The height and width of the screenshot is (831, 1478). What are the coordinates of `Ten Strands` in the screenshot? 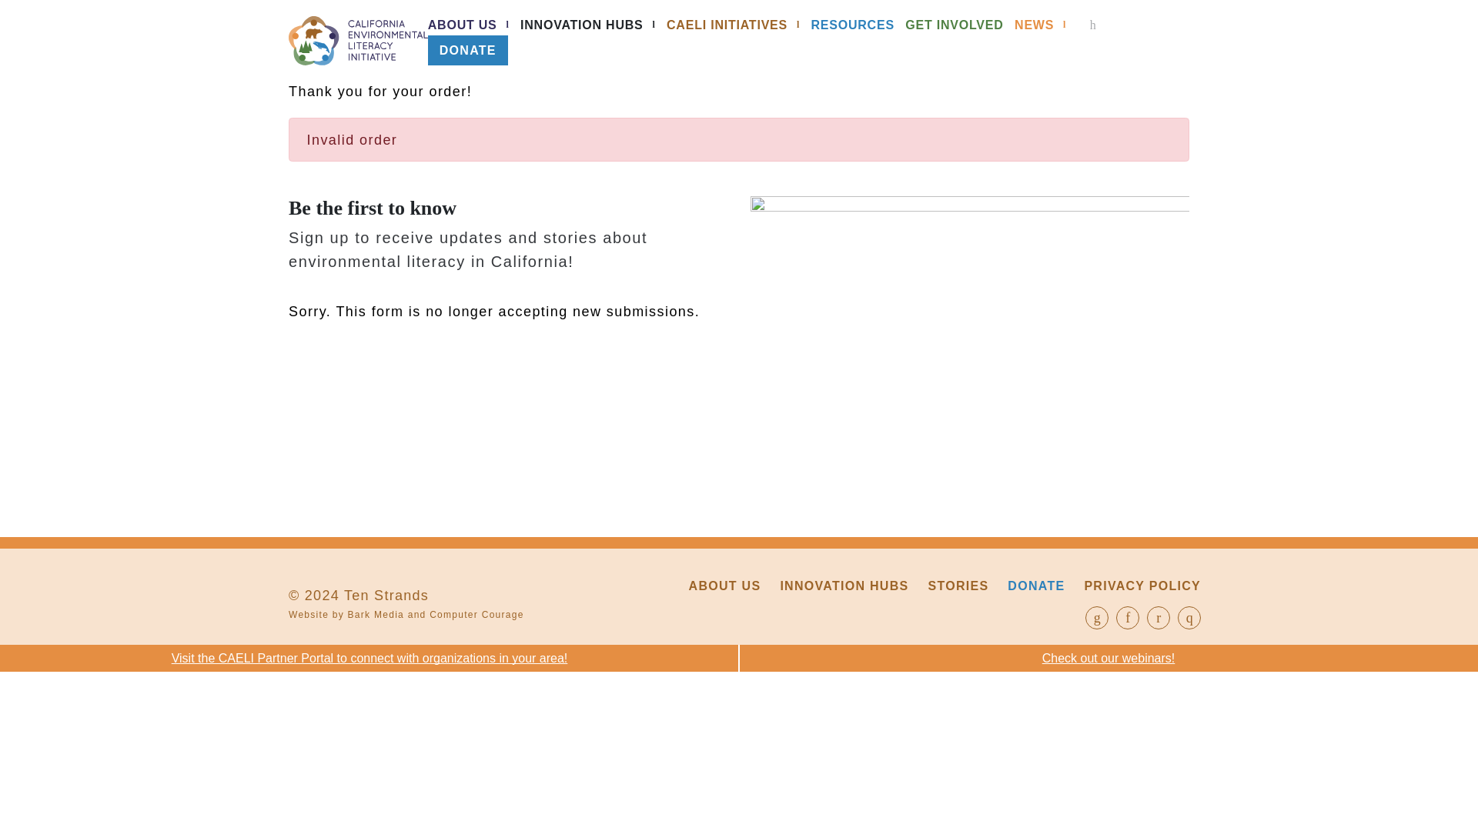 It's located at (386, 596).